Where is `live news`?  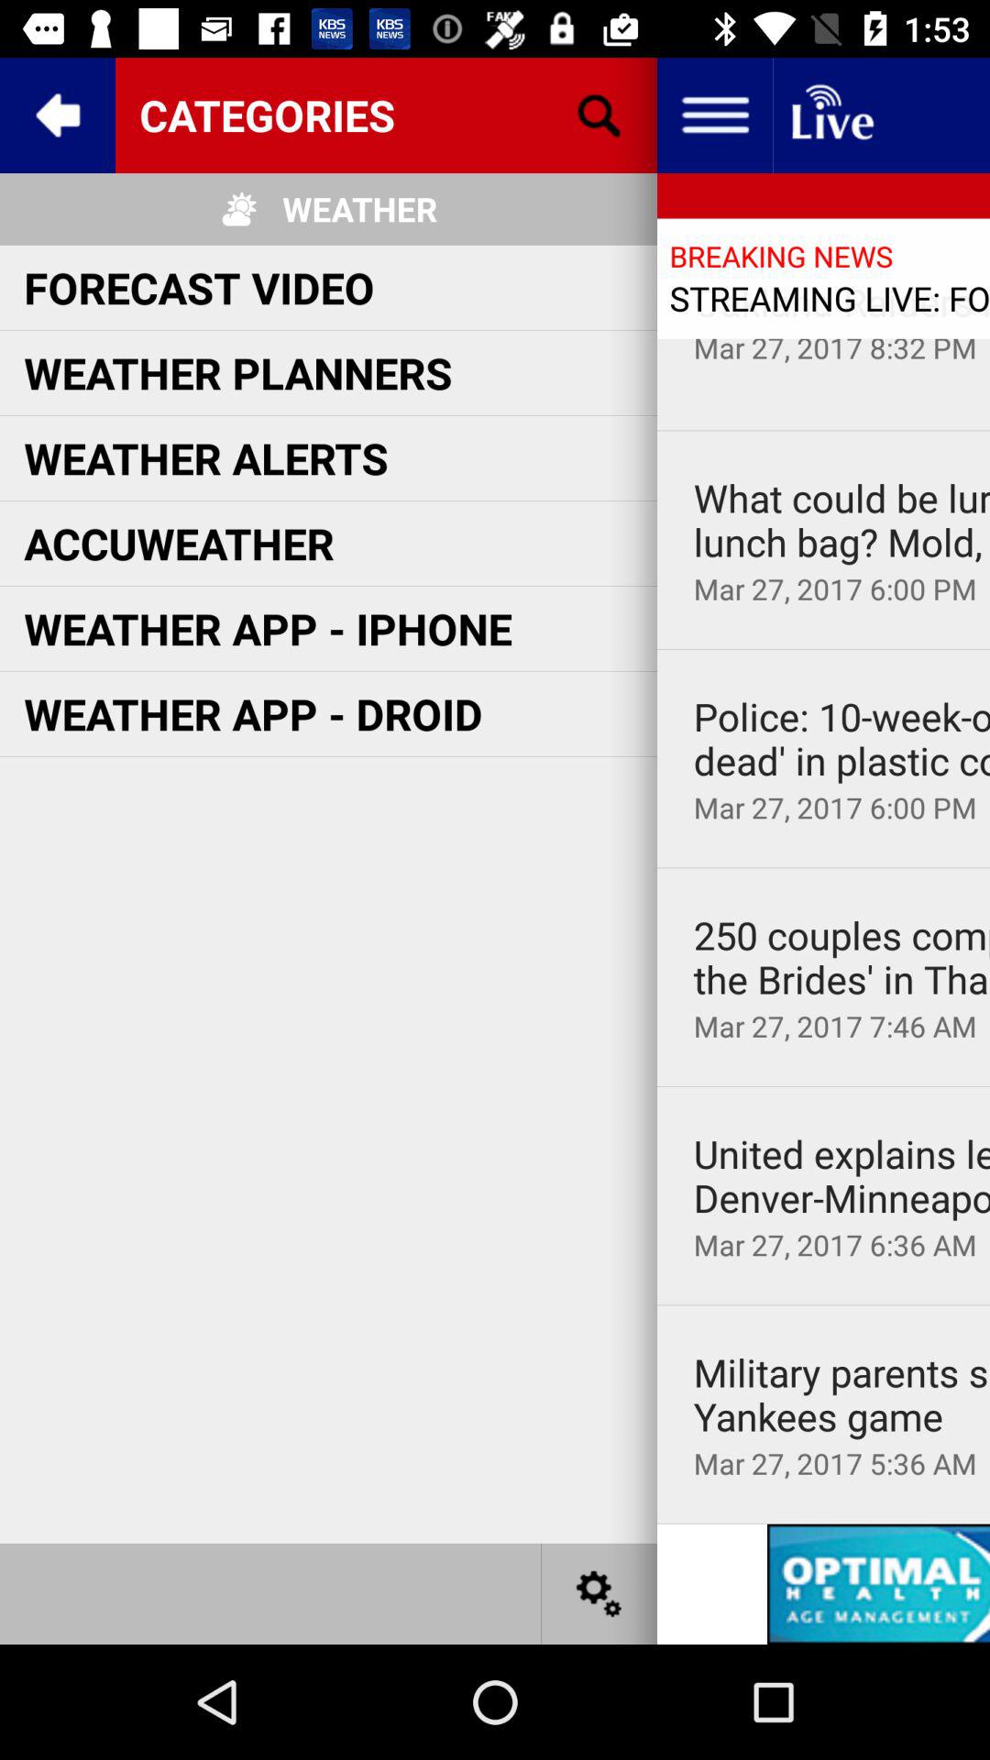
live news is located at coordinates (830, 115).